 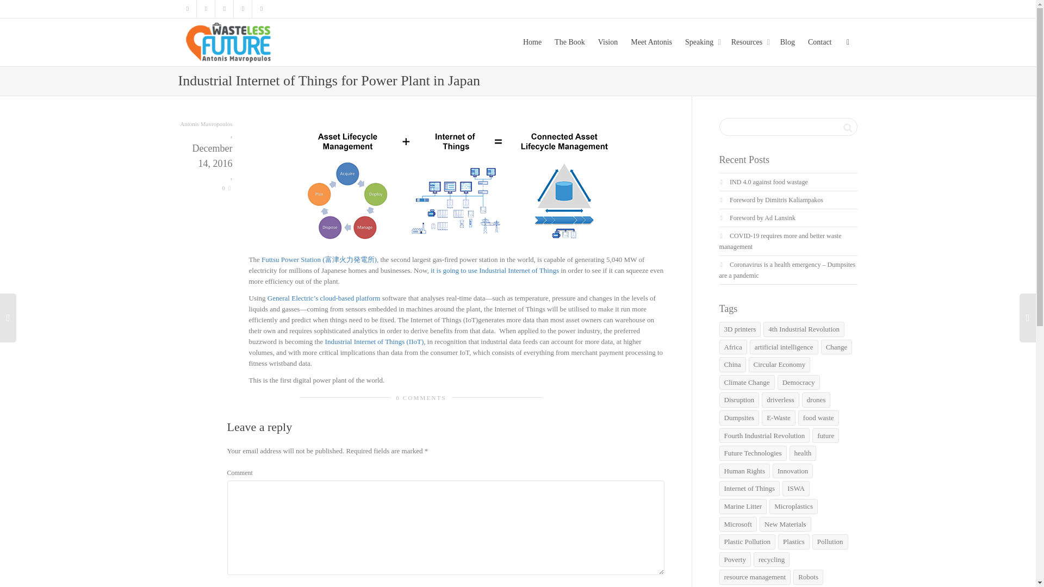 What do you see at coordinates (769, 182) in the screenshot?
I see `IND 4.0 against food wastage` at bounding box center [769, 182].